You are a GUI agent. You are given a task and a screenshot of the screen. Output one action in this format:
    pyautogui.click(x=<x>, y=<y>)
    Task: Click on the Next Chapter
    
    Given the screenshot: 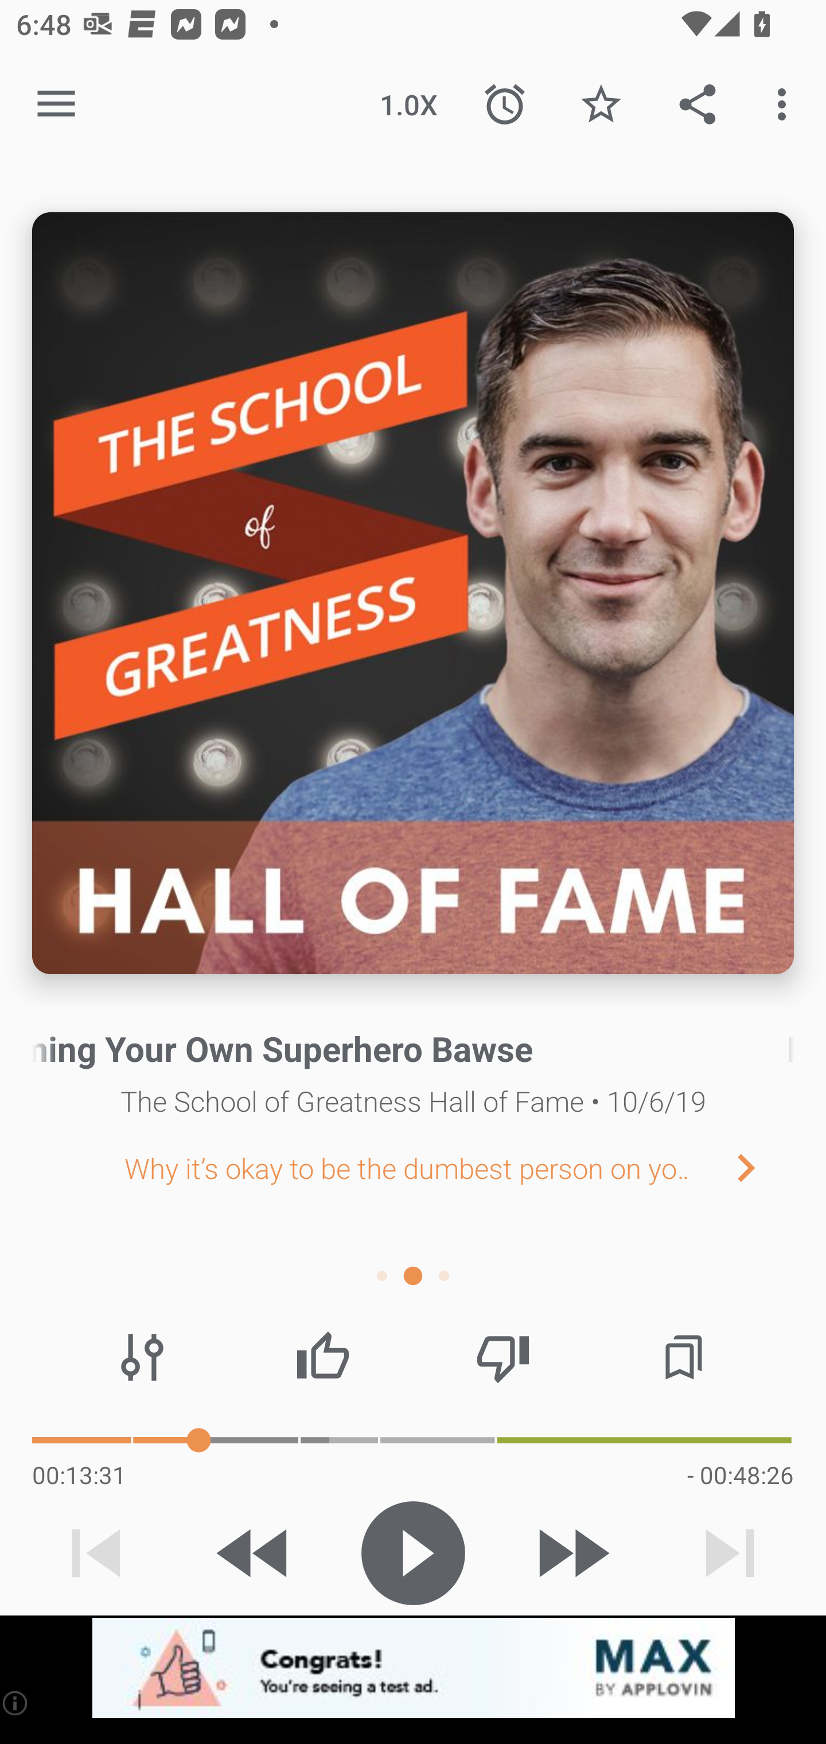 What is the action you would take?
    pyautogui.click(x=763, y=1167)
    